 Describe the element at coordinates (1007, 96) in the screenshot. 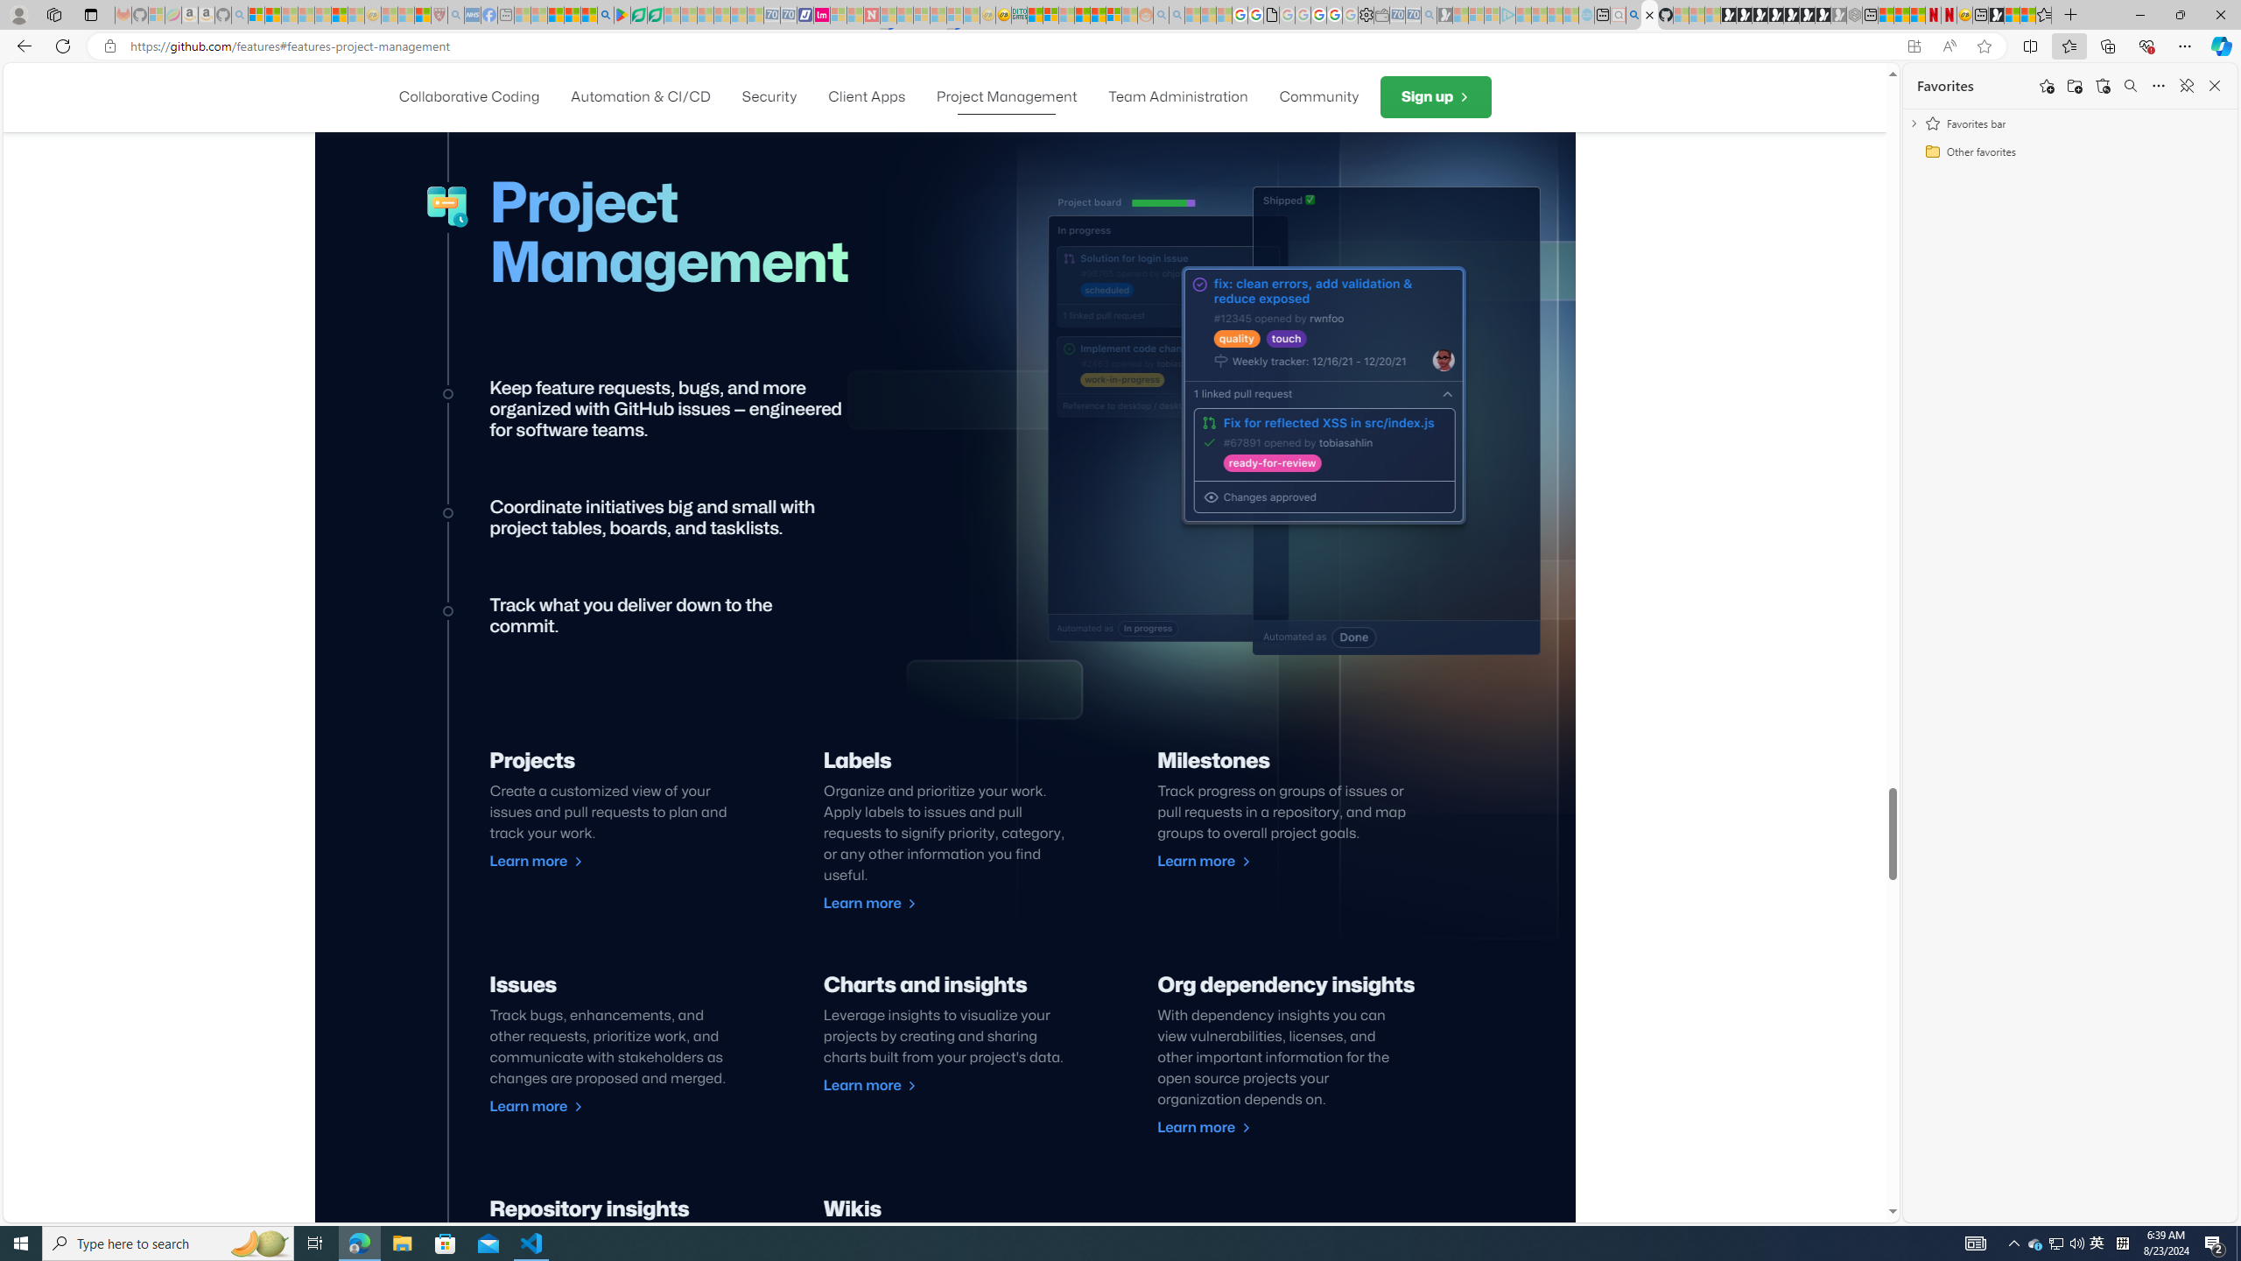

I see `Project Management` at that location.